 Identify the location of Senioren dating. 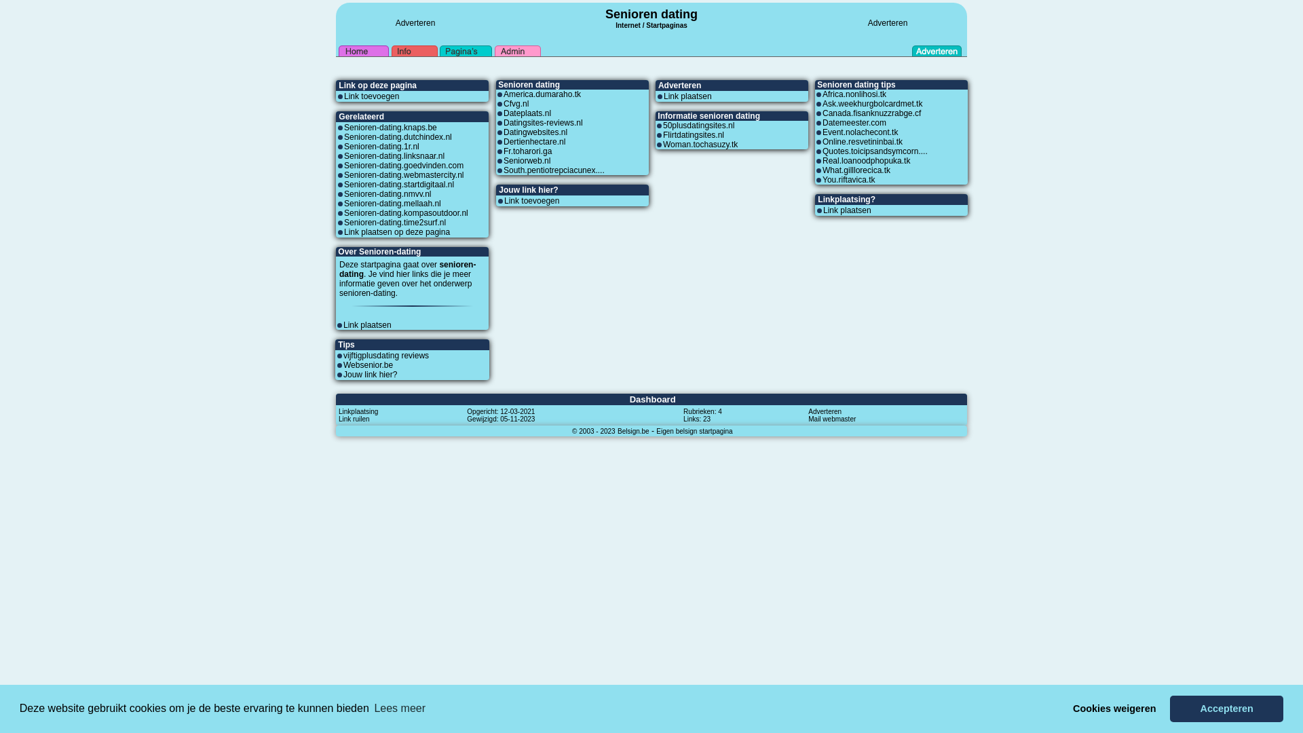
(651, 14).